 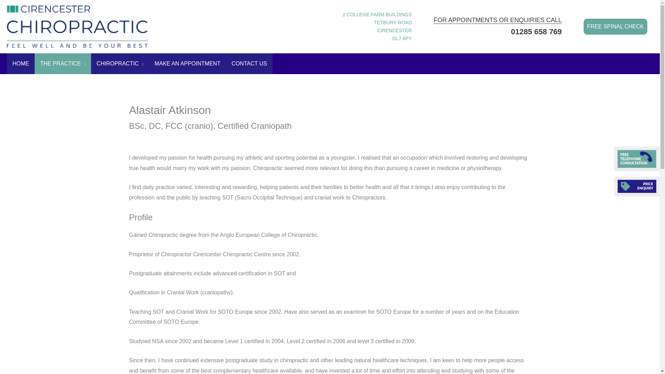 I want to click on MAKE AN APPOINTMENT, so click(x=187, y=64).